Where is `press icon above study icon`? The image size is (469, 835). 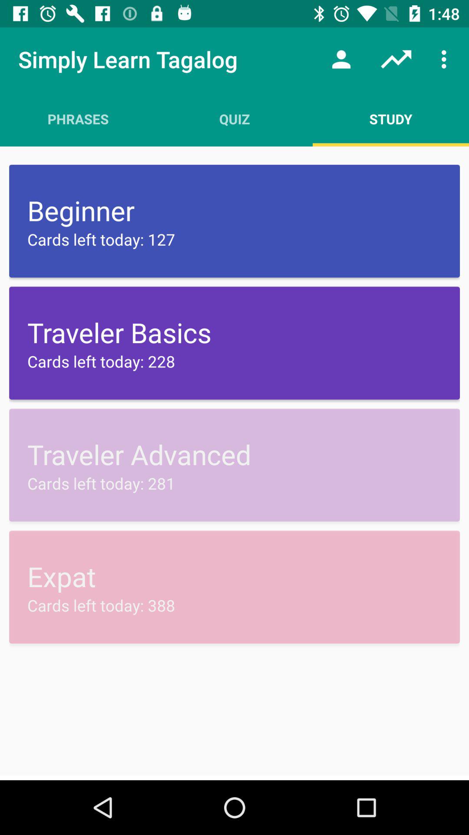 press icon above study icon is located at coordinates (446, 59).